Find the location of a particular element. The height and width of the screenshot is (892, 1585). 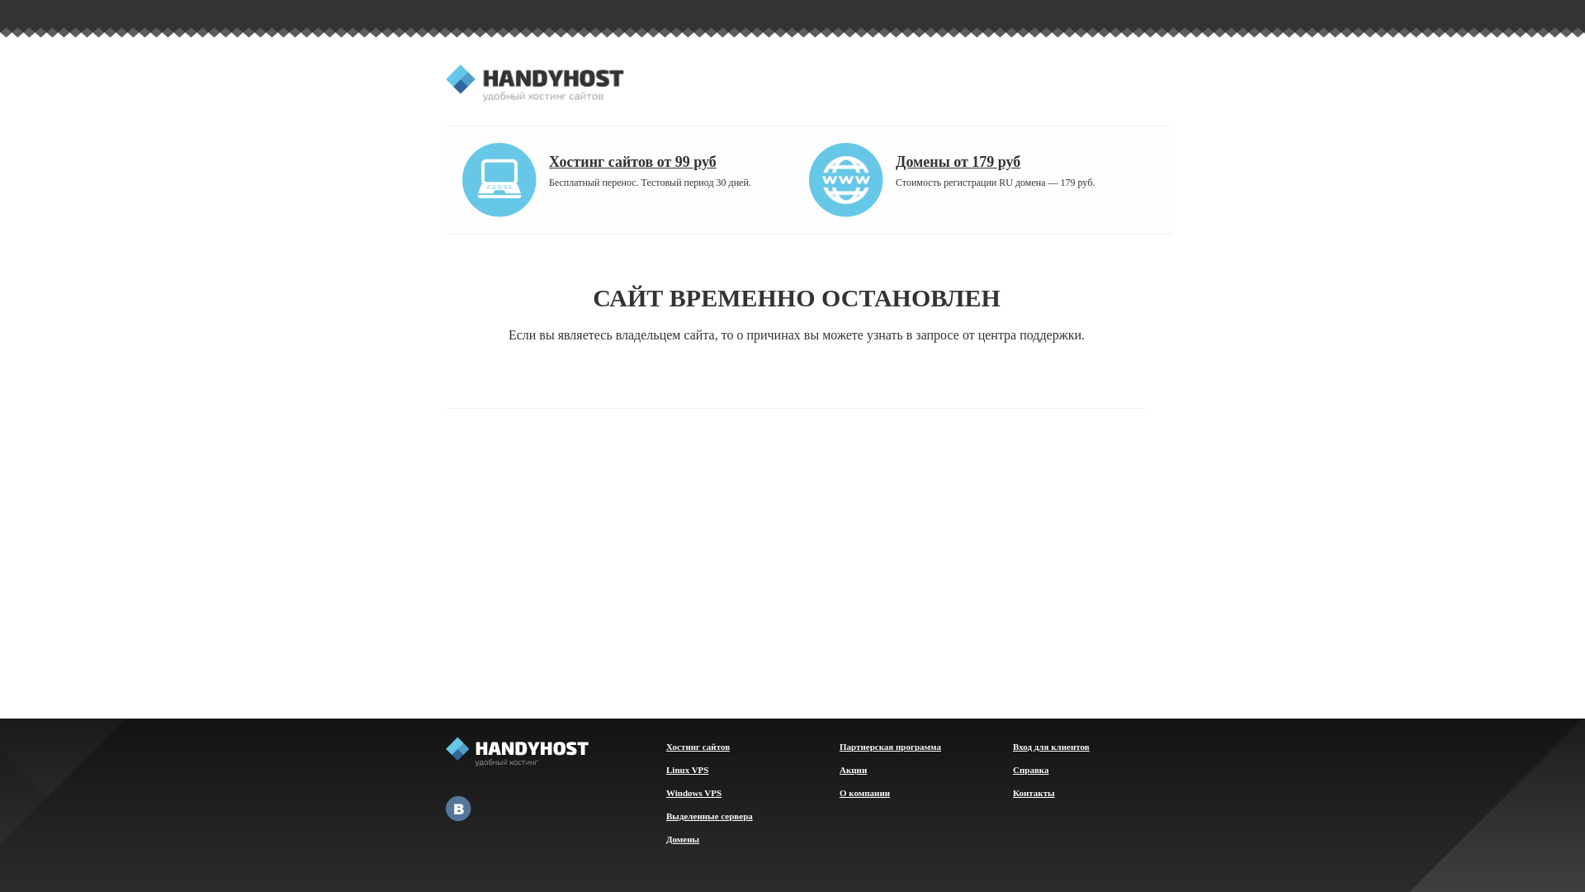

HandyHost.ru is located at coordinates (535, 84).